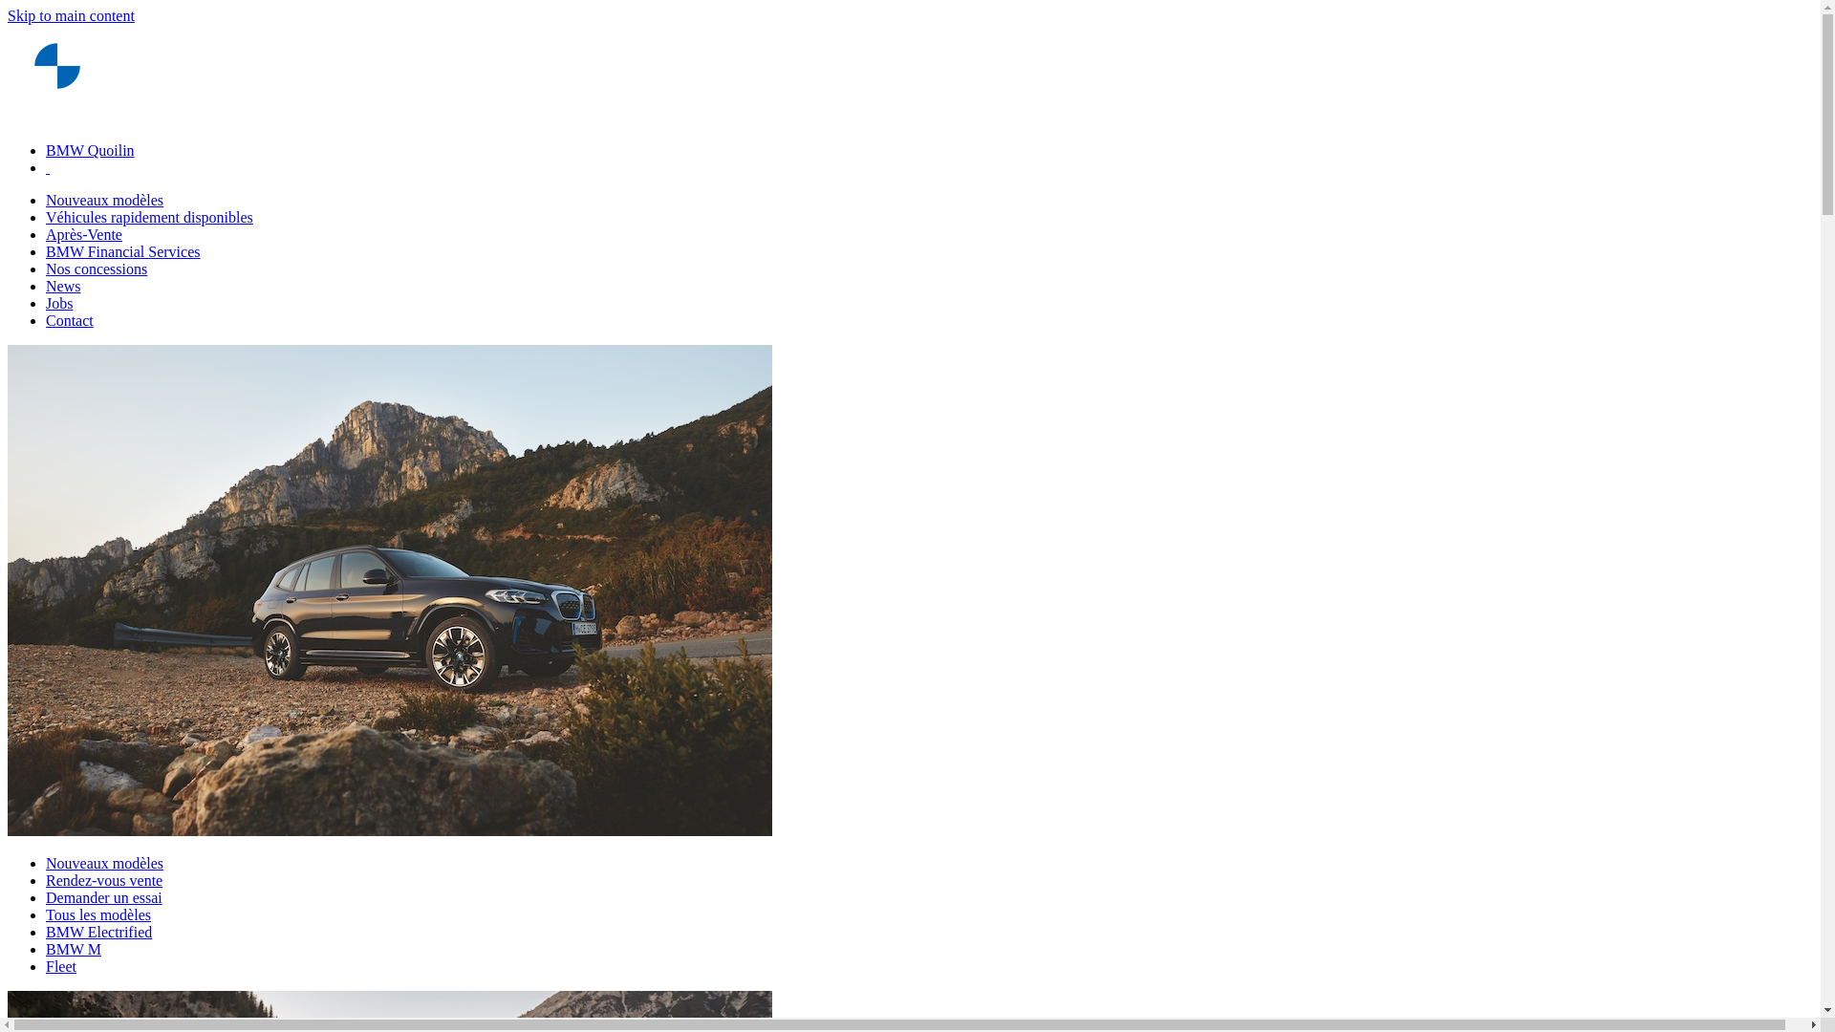  What do you see at coordinates (59, 304) in the screenshot?
I see `Jobs` at bounding box center [59, 304].